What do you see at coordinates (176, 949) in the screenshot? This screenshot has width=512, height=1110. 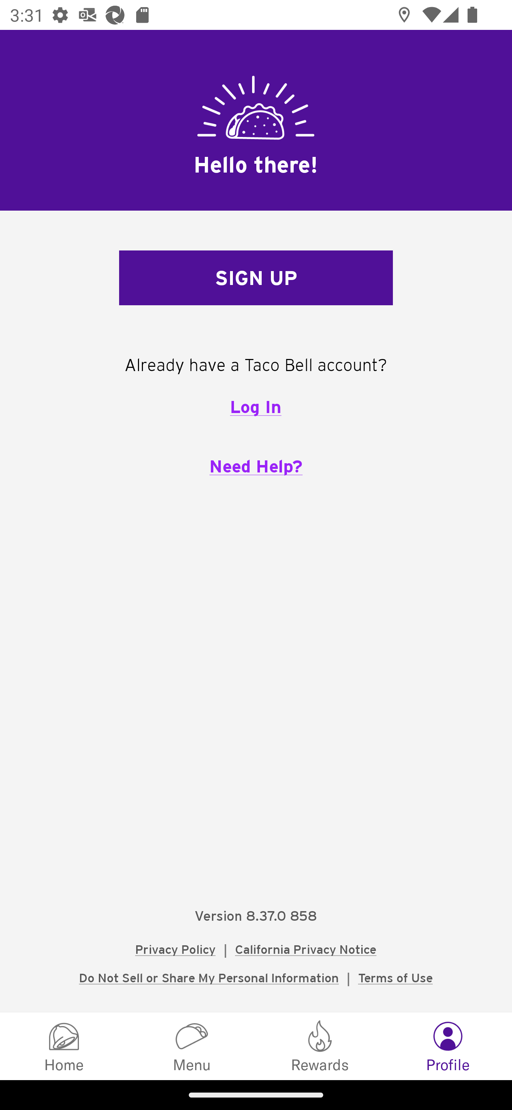 I see `Privacy Policy` at bounding box center [176, 949].